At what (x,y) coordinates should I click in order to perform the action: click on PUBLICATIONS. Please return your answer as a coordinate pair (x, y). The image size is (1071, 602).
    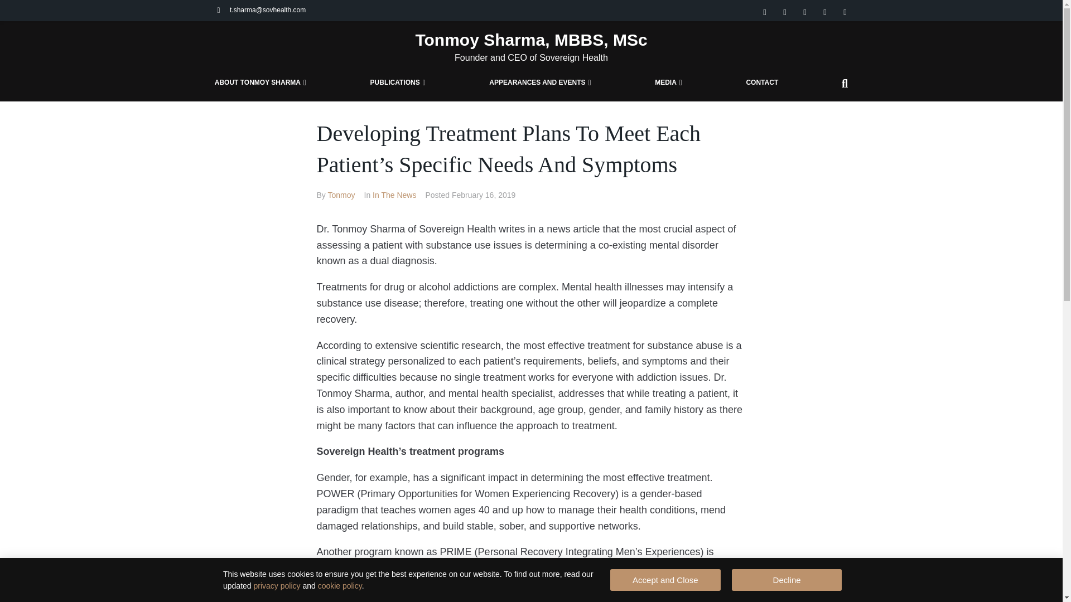
    Looking at the image, I should click on (397, 83).